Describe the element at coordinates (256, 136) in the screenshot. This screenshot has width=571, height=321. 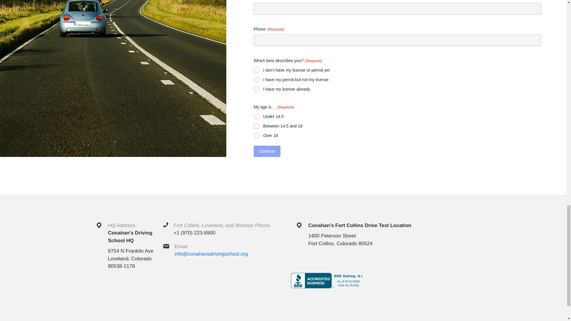
I see `Over 18` at that location.